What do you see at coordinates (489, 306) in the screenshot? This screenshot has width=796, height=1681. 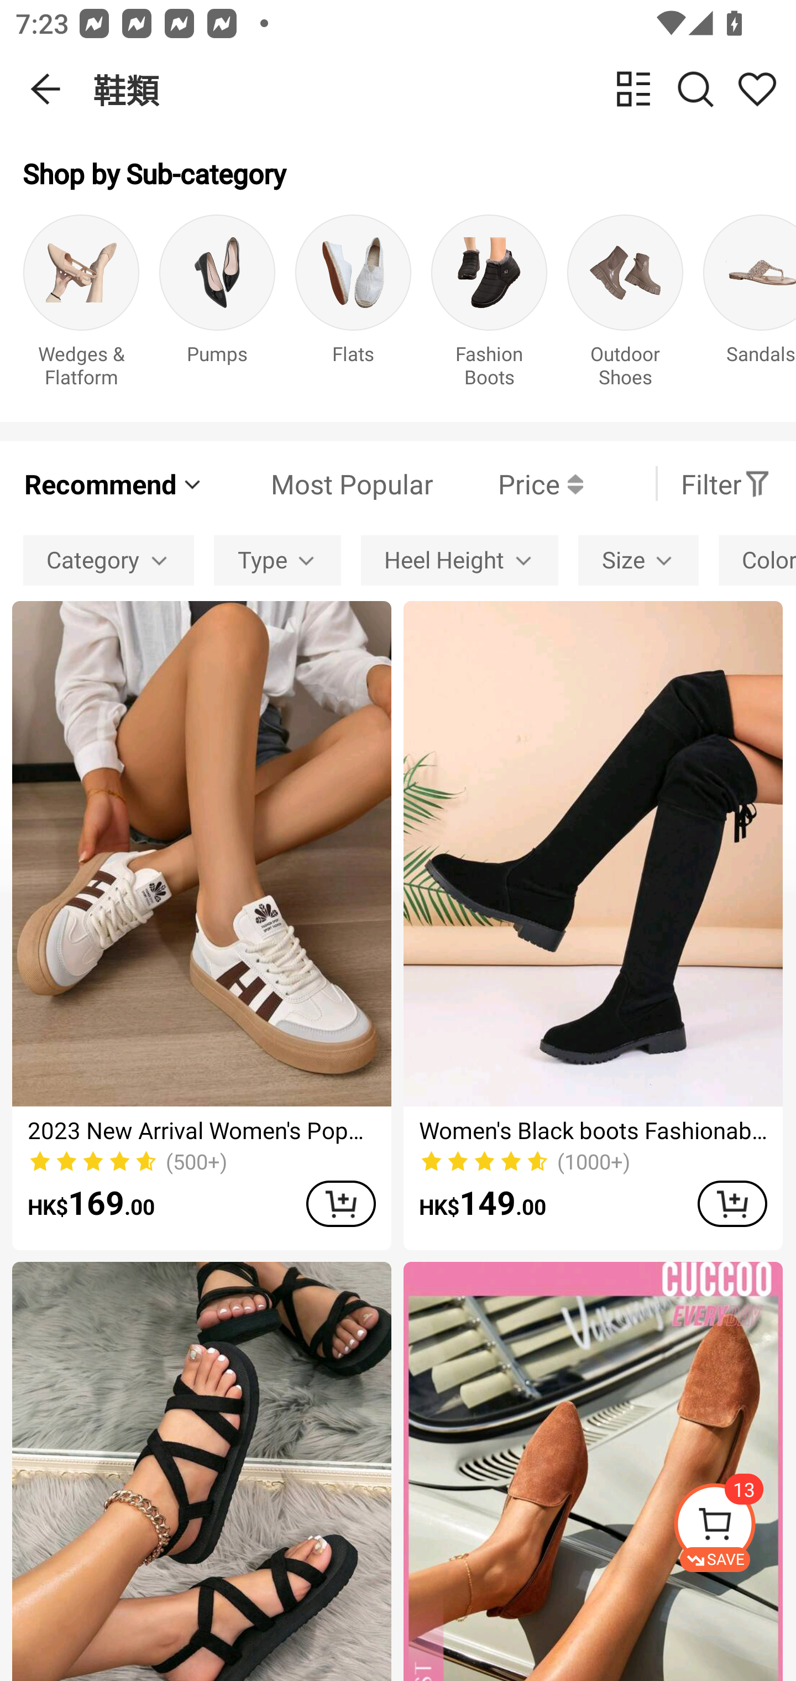 I see `Fashion Boots` at bounding box center [489, 306].